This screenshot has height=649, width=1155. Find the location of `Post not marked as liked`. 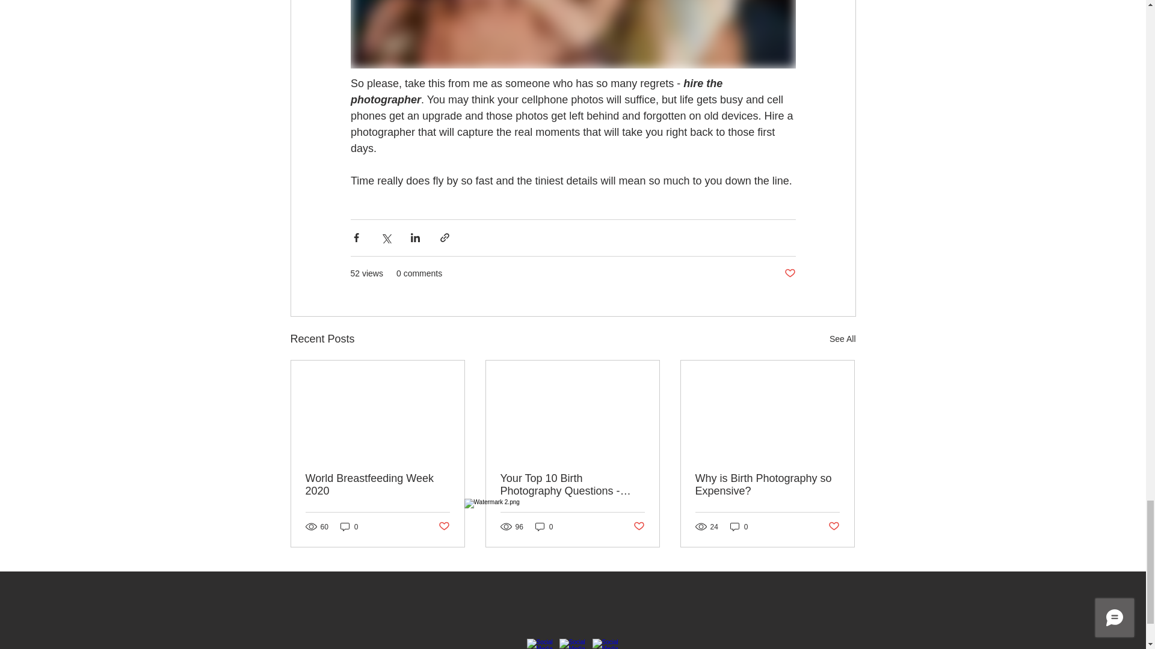

Post not marked as liked is located at coordinates (639, 526).